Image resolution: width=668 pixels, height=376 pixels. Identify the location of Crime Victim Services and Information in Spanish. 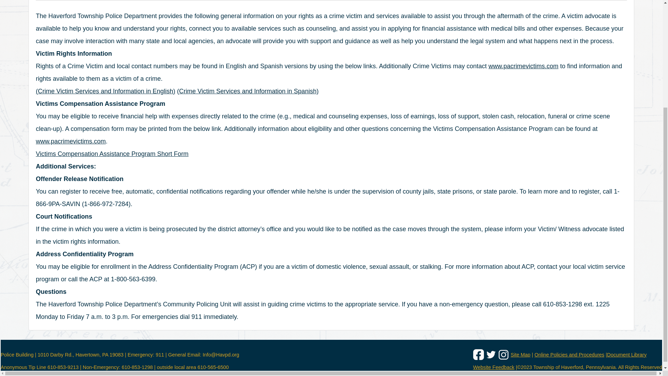
(248, 91).